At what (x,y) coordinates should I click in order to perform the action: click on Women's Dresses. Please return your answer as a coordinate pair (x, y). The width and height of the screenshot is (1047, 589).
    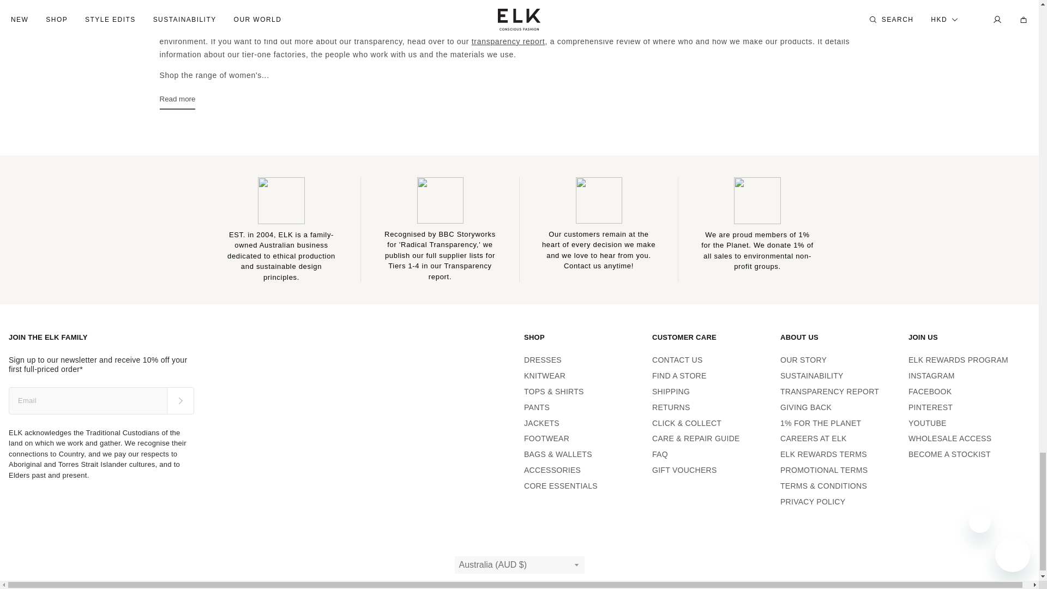
    Looking at the image, I should click on (245, 8).